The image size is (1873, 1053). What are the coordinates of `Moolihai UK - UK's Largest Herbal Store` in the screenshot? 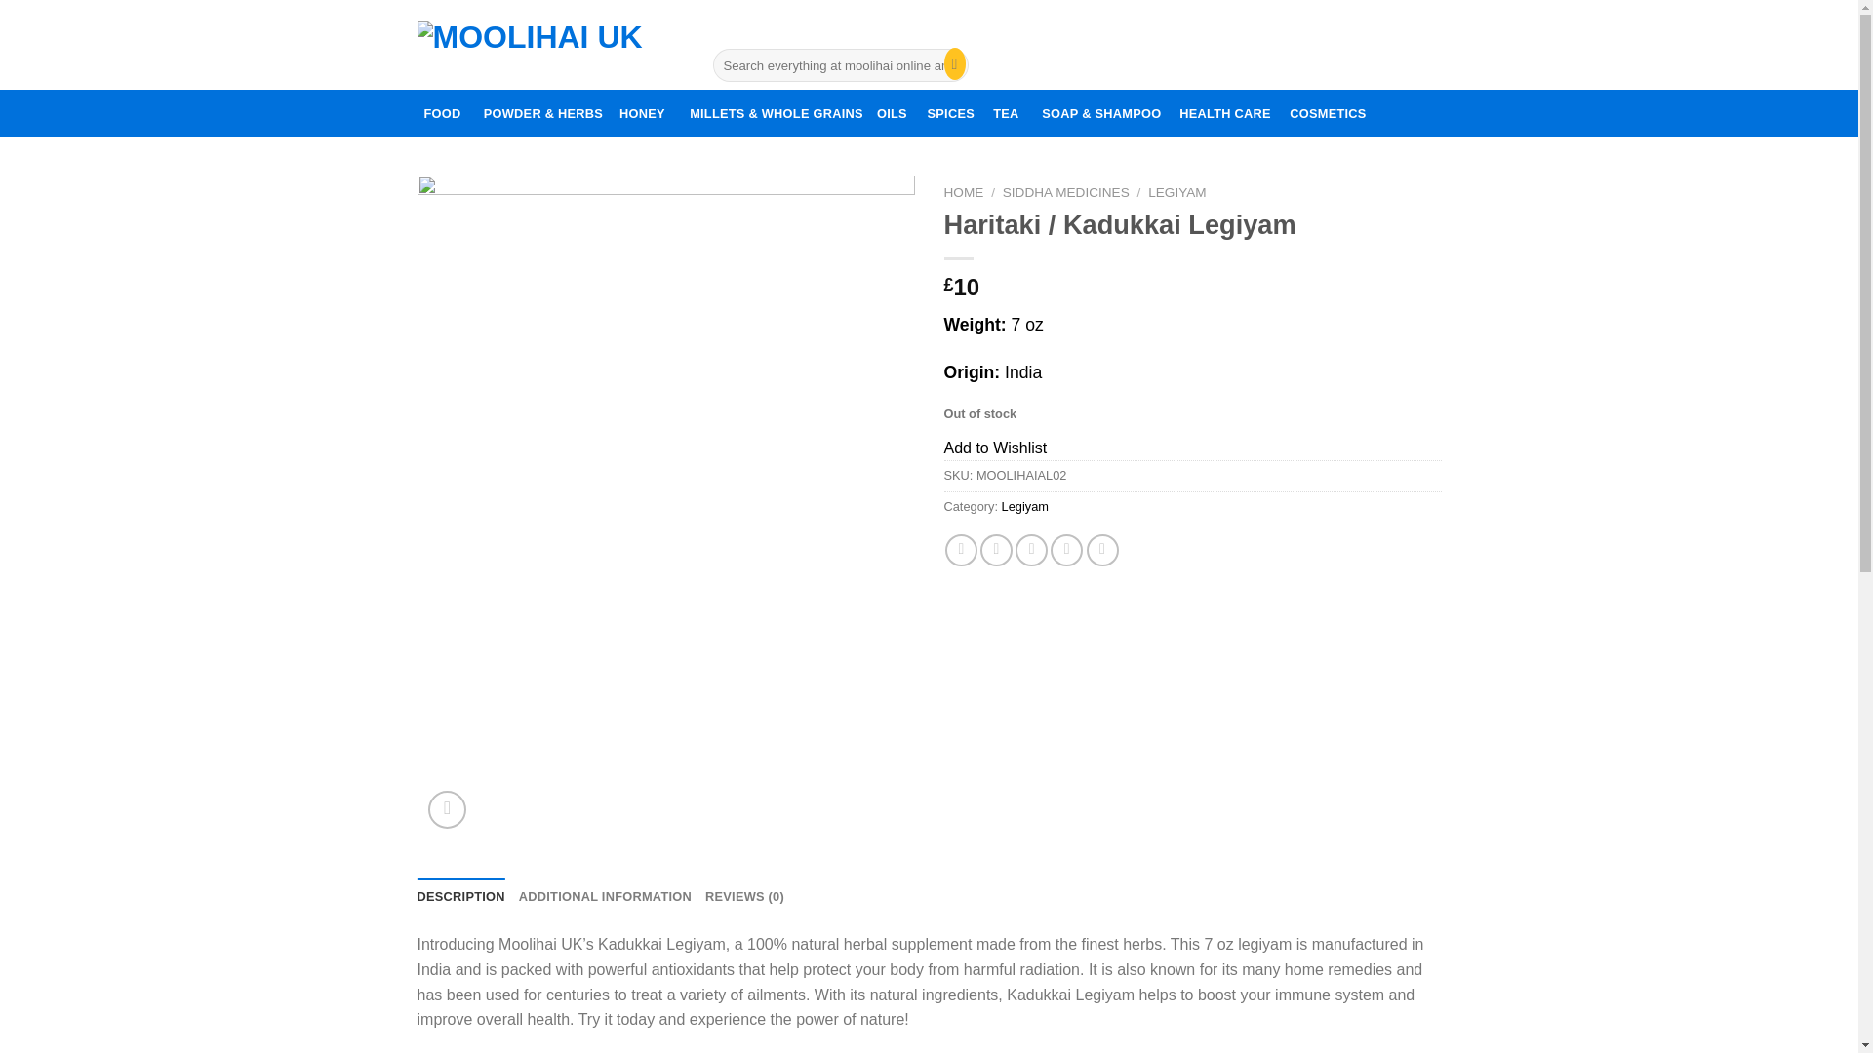 It's located at (548, 43).